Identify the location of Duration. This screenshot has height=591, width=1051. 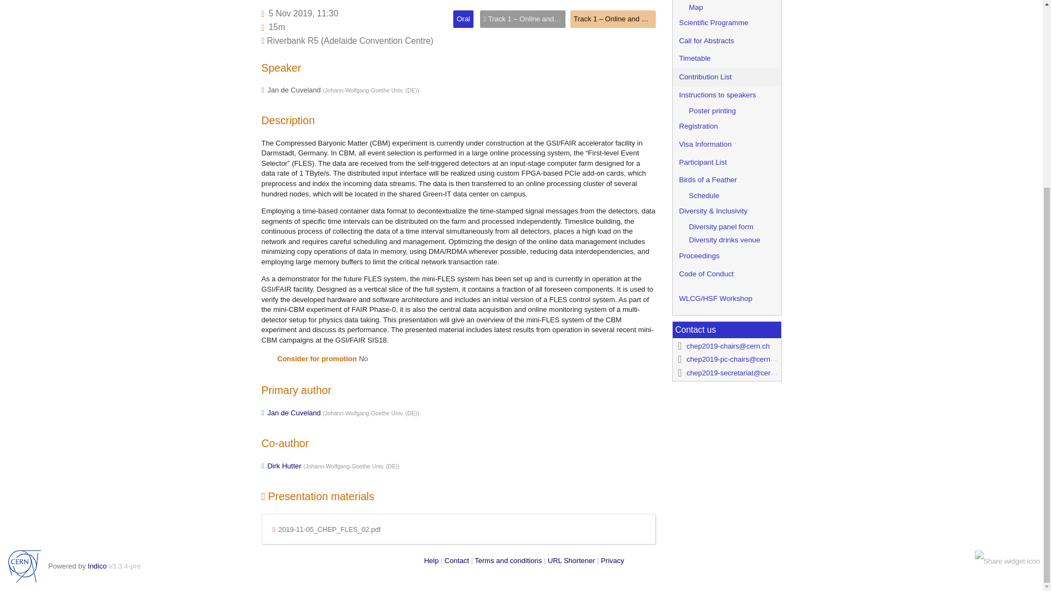
(277, 27).